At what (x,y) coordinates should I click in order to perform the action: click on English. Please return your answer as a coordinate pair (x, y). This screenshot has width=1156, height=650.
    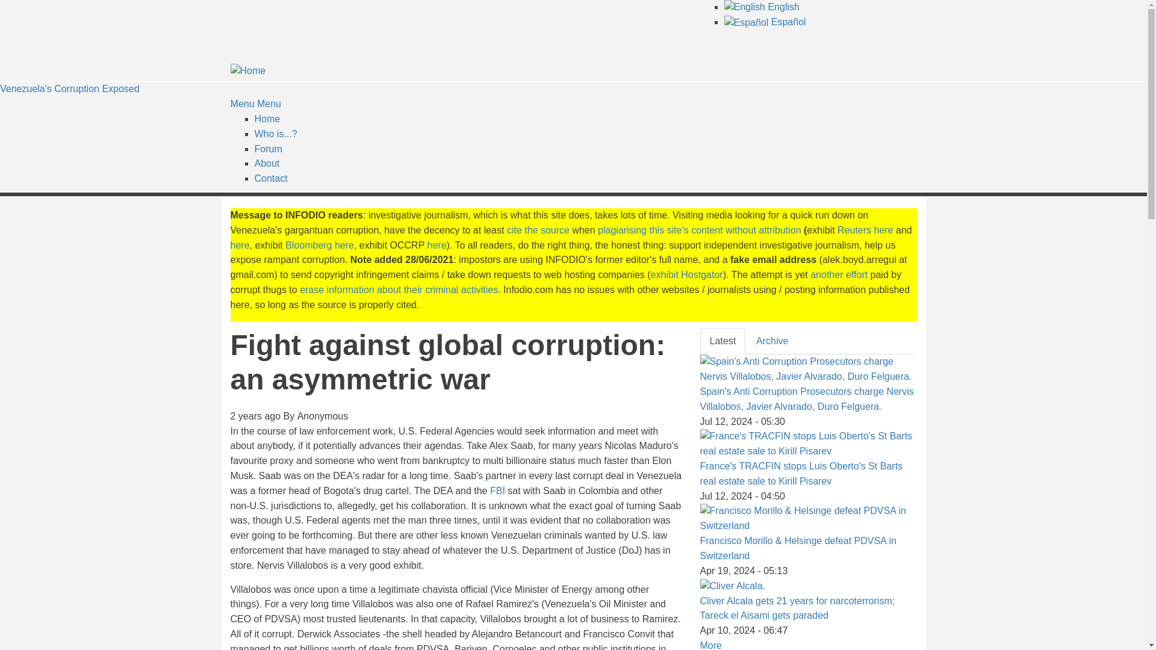
    Looking at the image, I should click on (761, 7).